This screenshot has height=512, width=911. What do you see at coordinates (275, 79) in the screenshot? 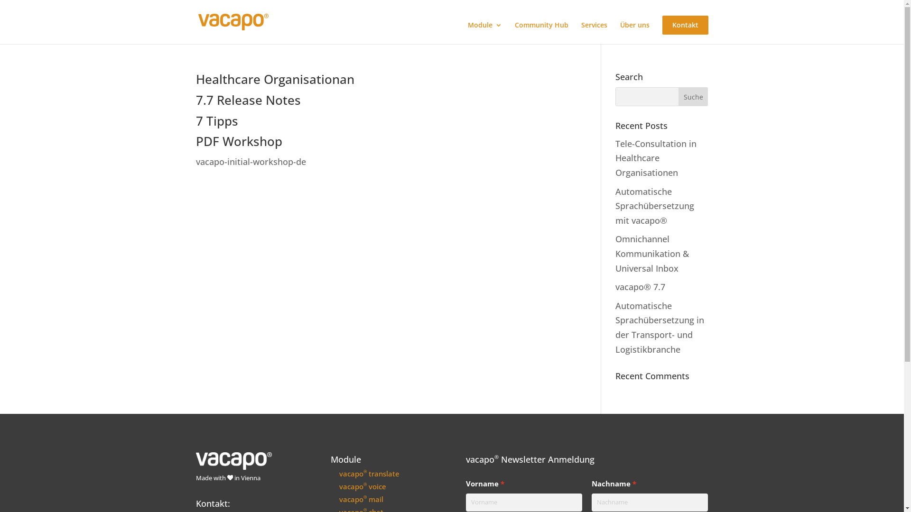
I see `Healthcare Organisationan` at bounding box center [275, 79].